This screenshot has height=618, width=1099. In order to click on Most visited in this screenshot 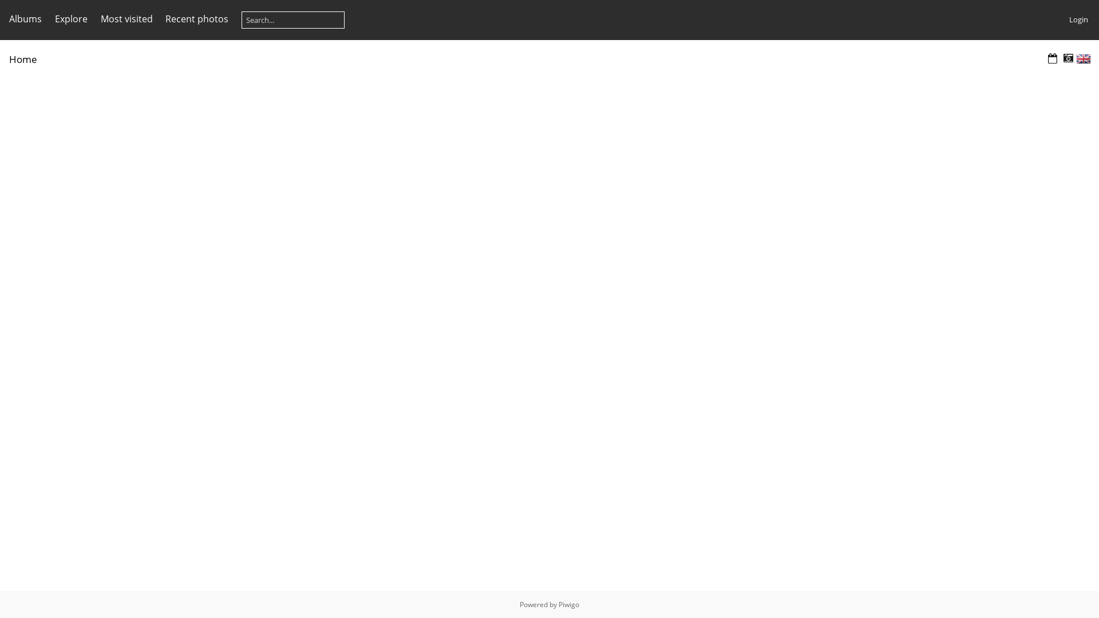, I will do `click(127, 19)`.